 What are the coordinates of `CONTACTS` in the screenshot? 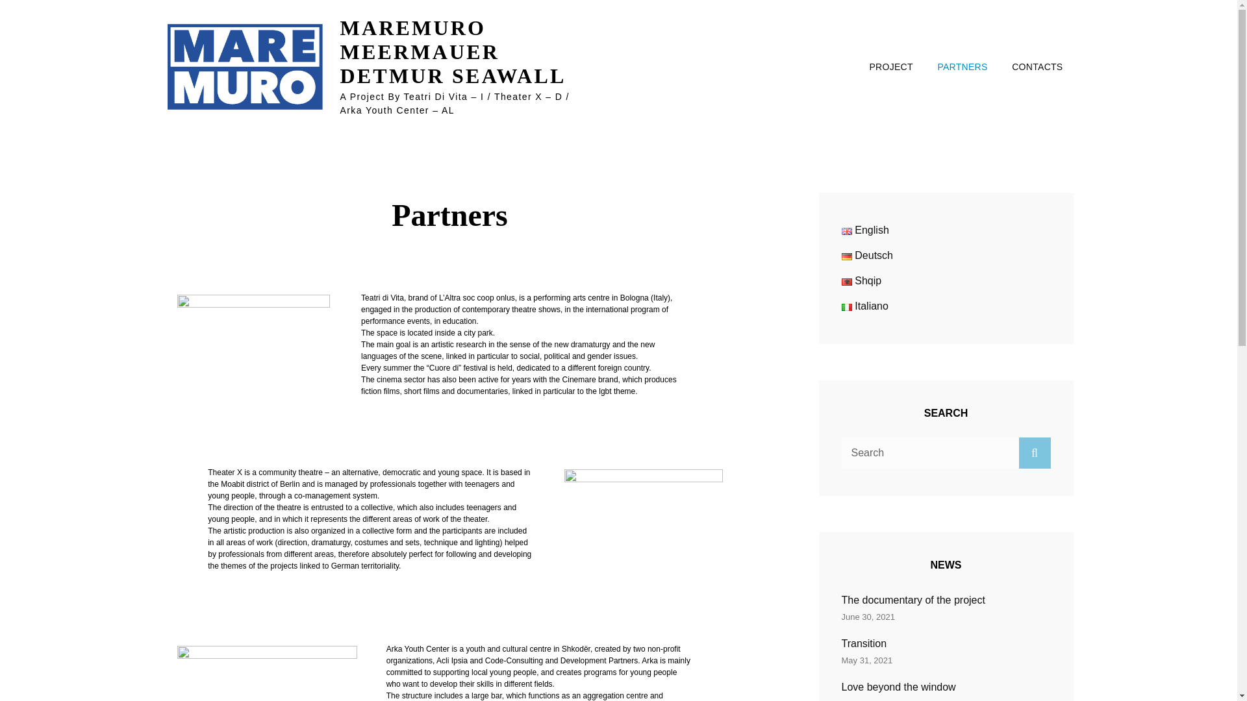 It's located at (1037, 66).